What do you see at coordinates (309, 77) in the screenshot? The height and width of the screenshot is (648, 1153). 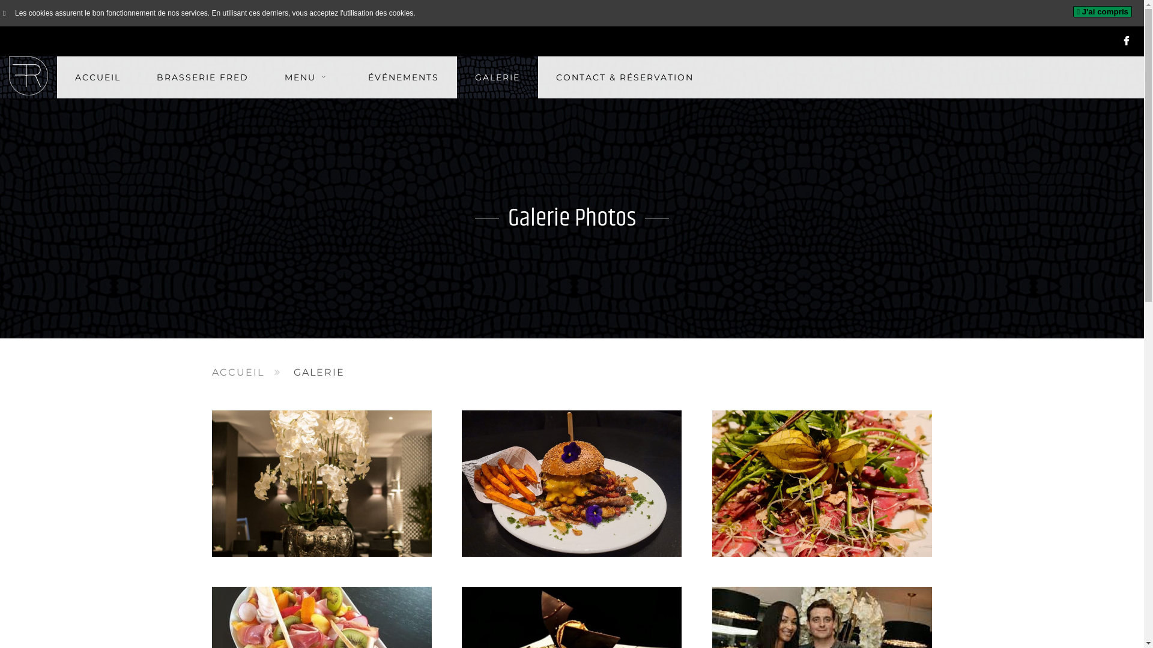 I see `MENU` at bounding box center [309, 77].